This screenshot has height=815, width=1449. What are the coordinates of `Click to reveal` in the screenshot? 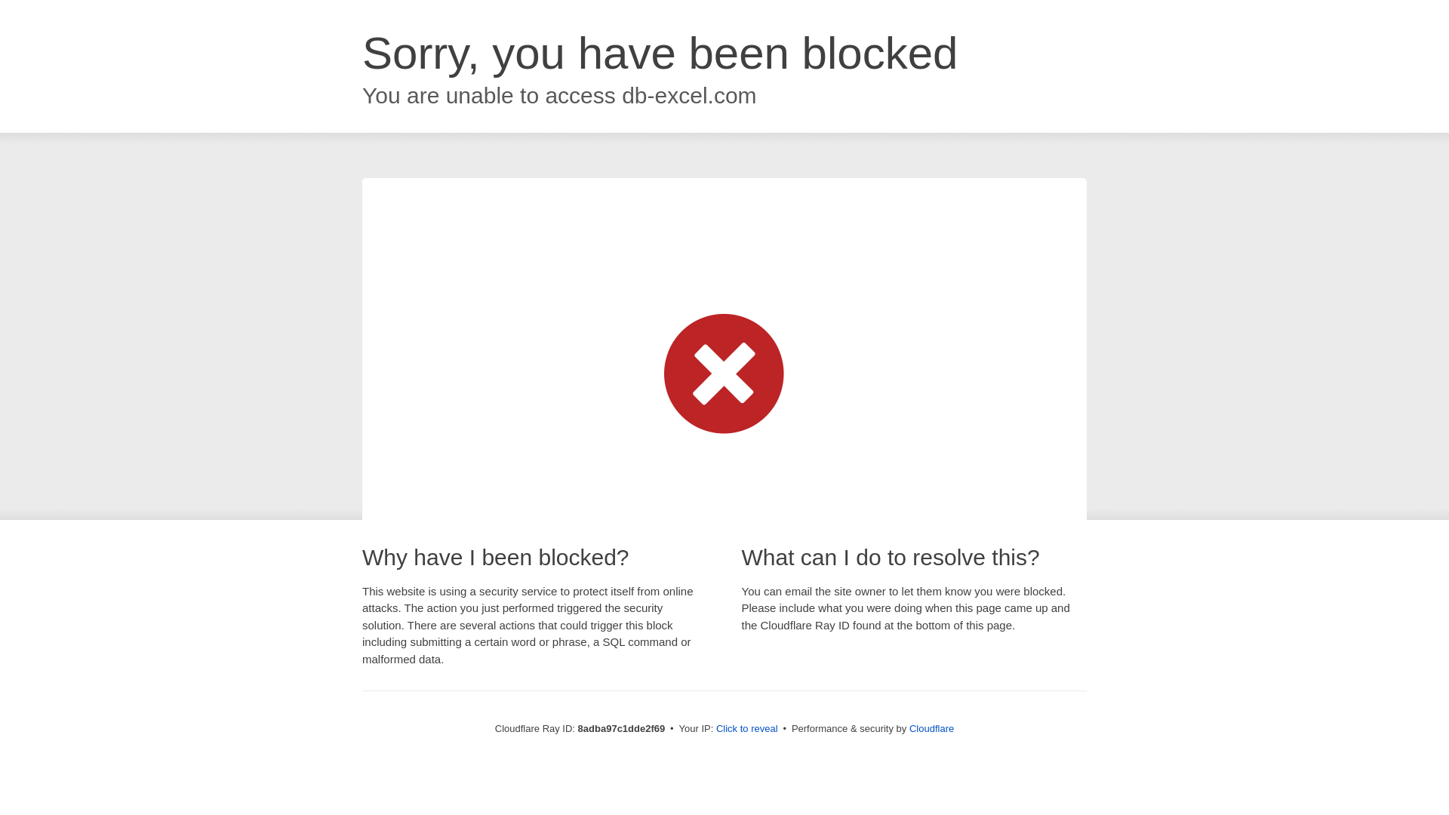 It's located at (747, 729).